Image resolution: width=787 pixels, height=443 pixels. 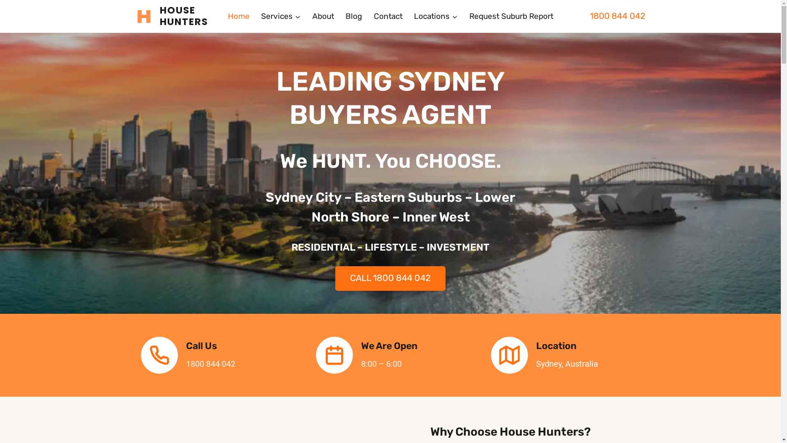 I want to click on Locations, so click(x=436, y=16).